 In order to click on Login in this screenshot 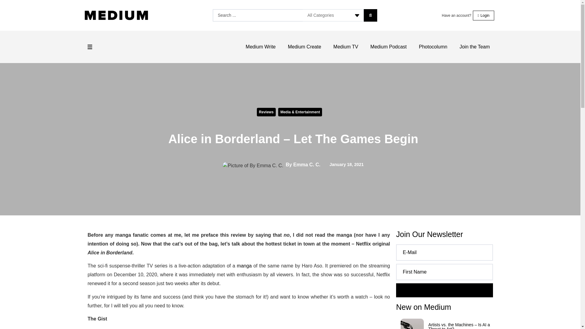, I will do `click(483, 15)`.